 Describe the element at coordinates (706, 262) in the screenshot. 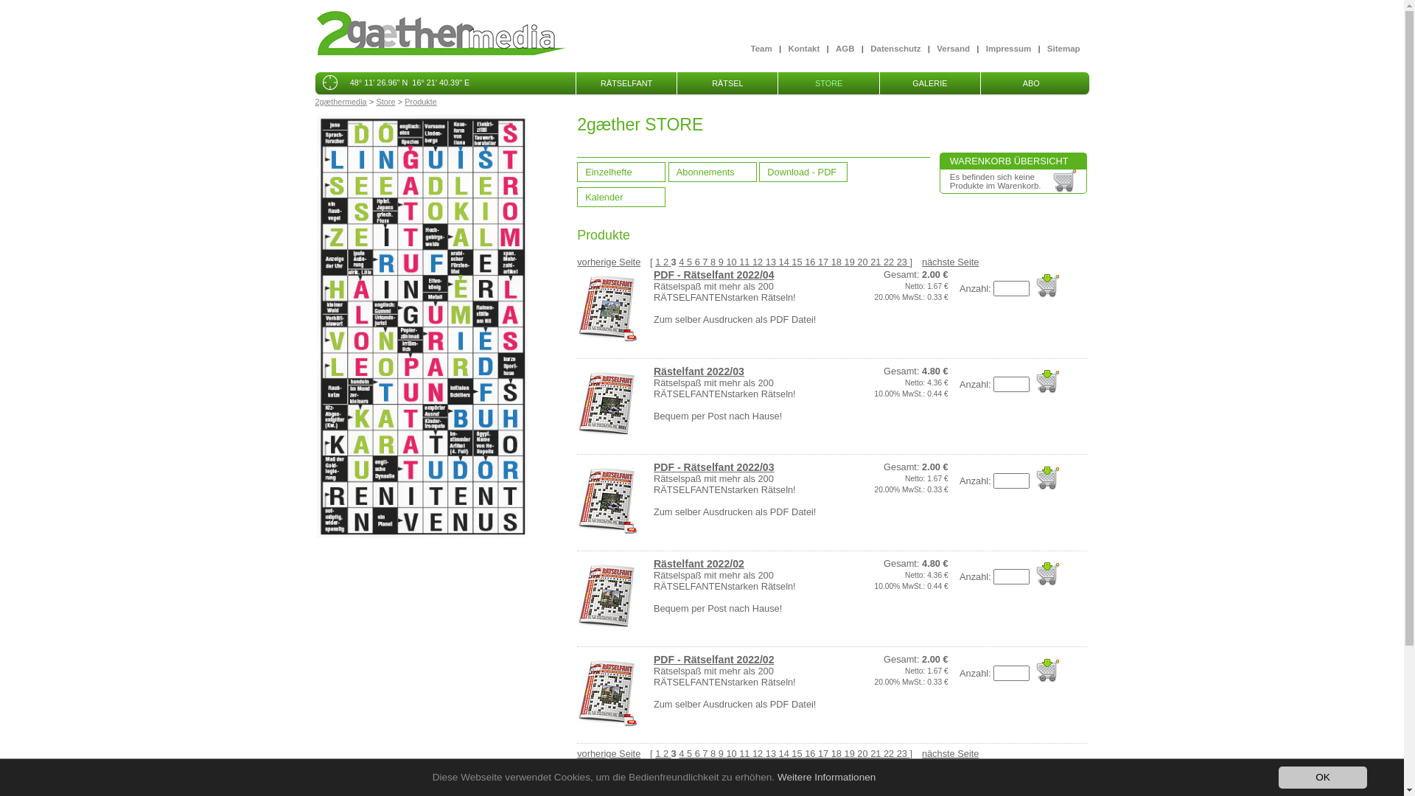

I see `7` at that location.